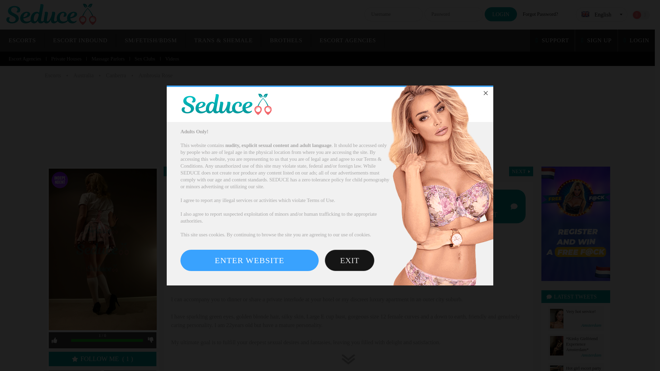 Image resolution: width=660 pixels, height=371 pixels. I want to click on Canberra, so click(115, 75).